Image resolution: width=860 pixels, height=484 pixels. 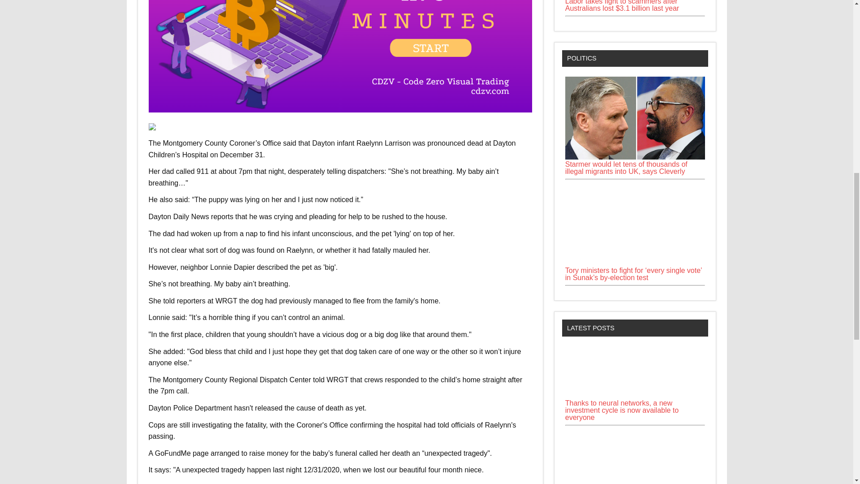 What do you see at coordinates (635, 456) in the screenshot?
I see `Prague university shooting leaves several dead, police say` at bounding box center [635, 456].